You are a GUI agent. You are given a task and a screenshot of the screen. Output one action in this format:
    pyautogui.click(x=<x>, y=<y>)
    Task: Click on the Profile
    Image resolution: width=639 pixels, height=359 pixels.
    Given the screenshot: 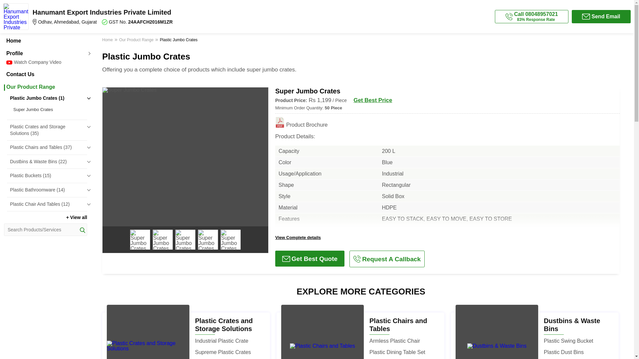 What is the action you would take?
    pyautogui.click(x=45, y=53)
    